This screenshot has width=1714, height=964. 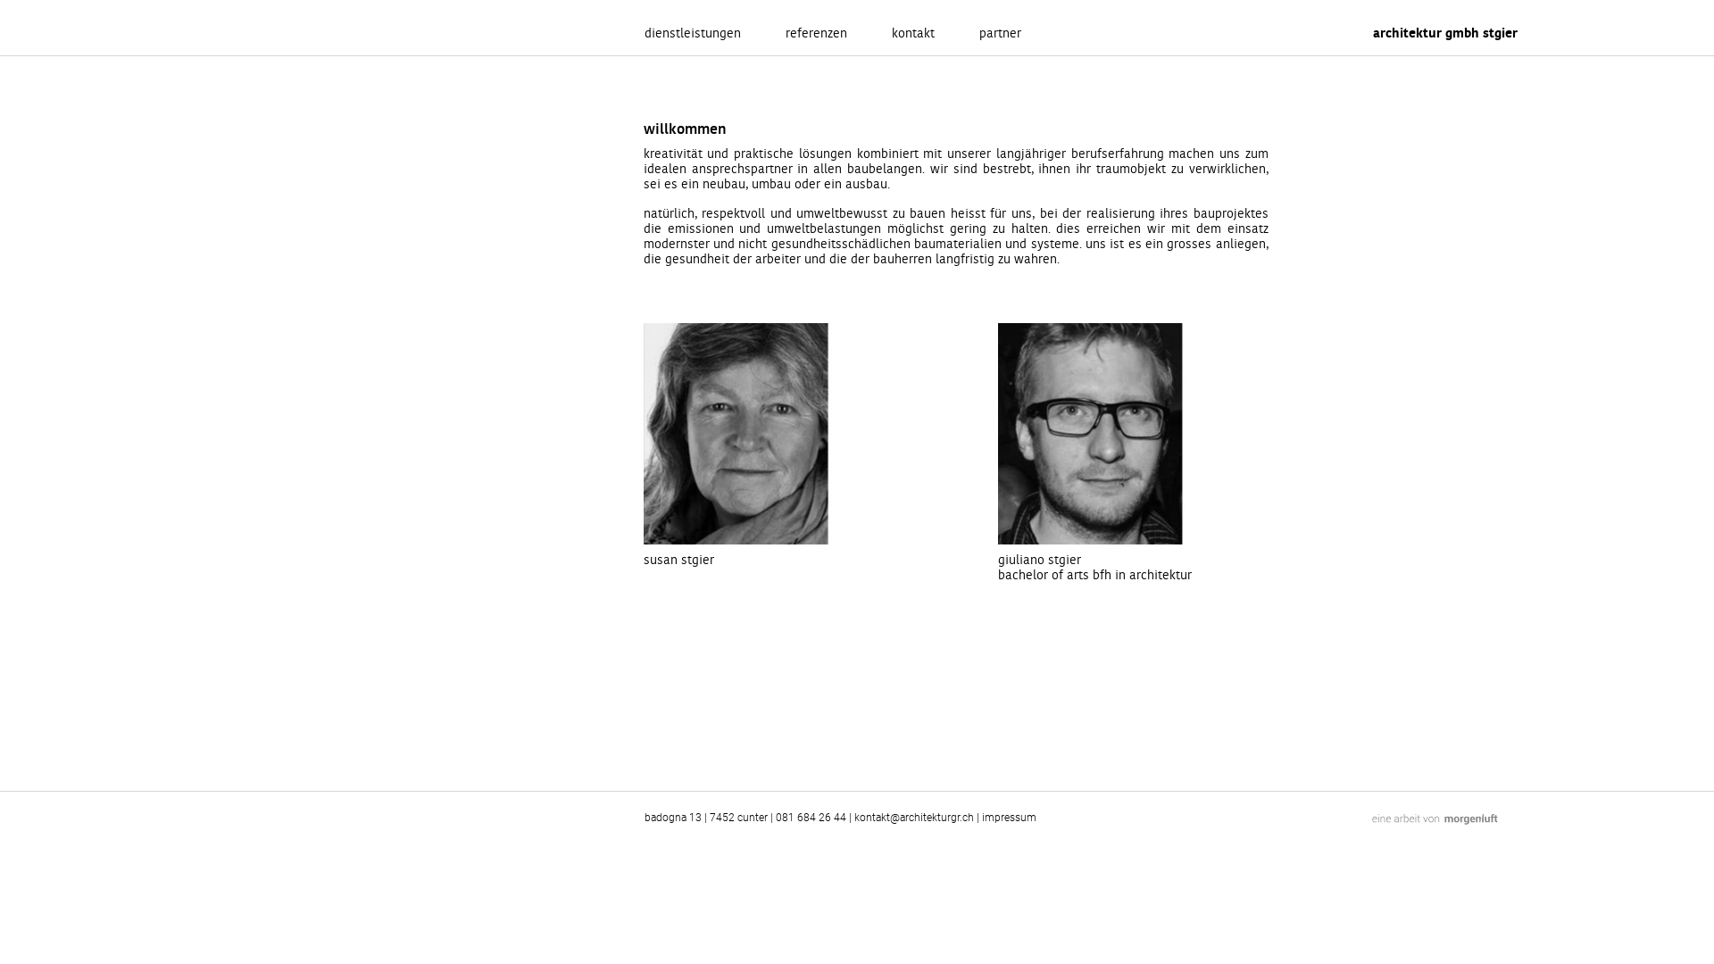 What do you see at coordinates (1000, 34) in the screenshot?
I see `partner` at bounding box center [1000, 34].